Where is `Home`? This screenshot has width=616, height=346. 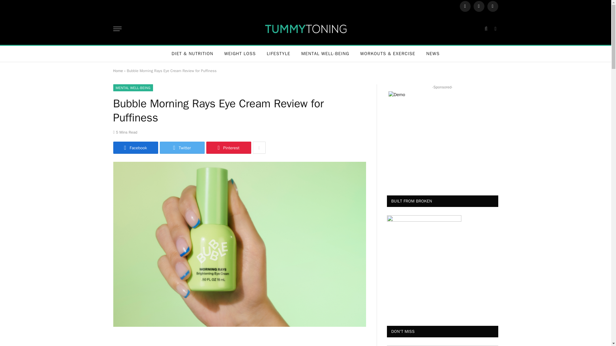 Home is located at coordinates (117, 70).